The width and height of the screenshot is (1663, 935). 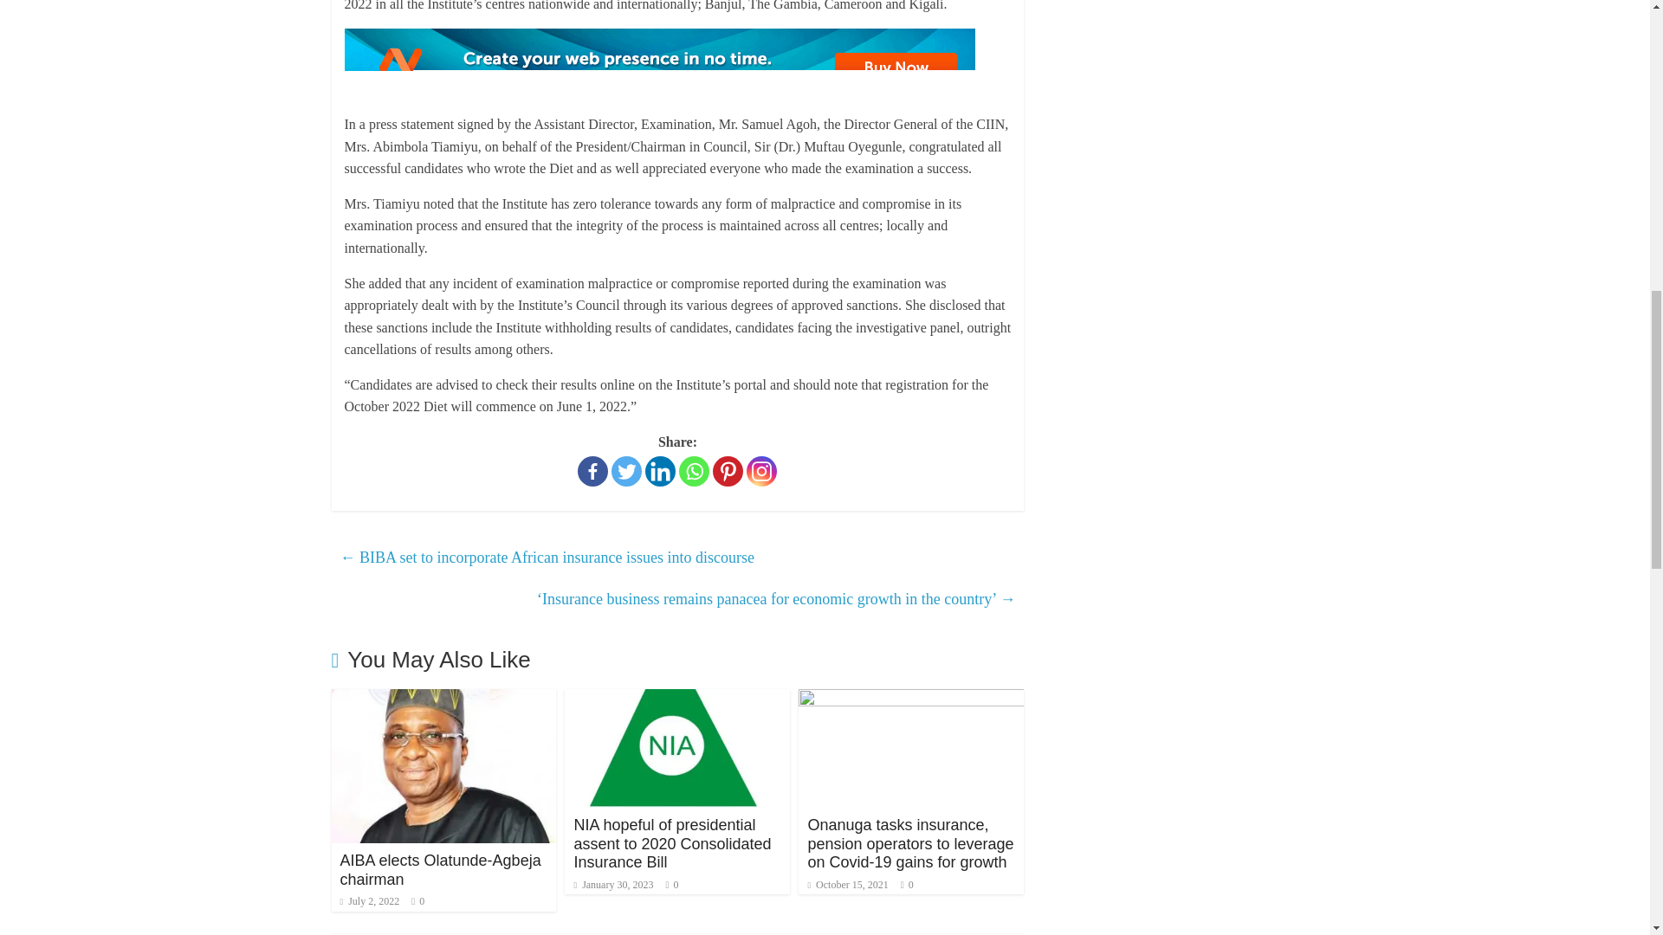 What do you see at coordinates (694, 471) in the screenshot?
I see `Whatsapp` at bounding box center [694, 471].